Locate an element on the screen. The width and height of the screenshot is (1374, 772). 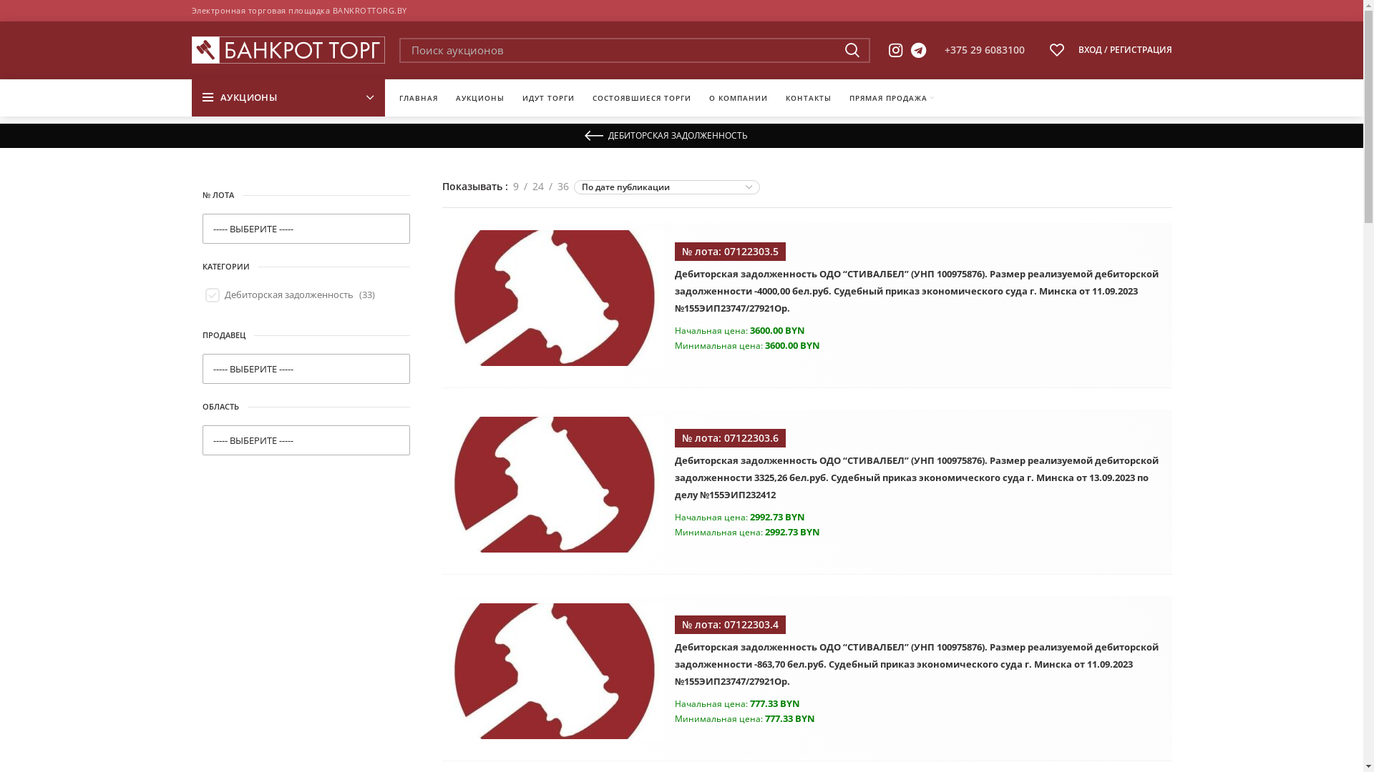
36 is located at coordinates (563, 187).